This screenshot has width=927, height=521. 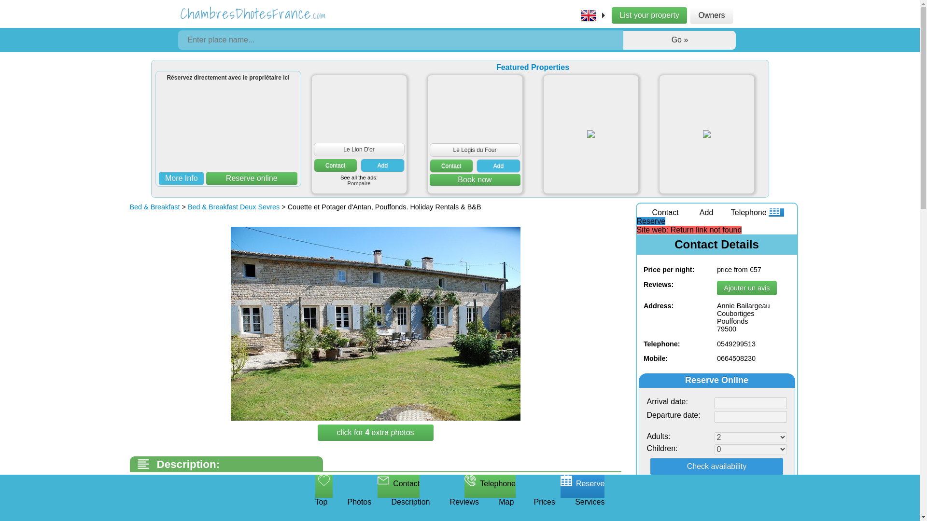 What do you see at coordinates (181, 178) in the screenshot?
I see `More Info` at bounding box center [181, 178].